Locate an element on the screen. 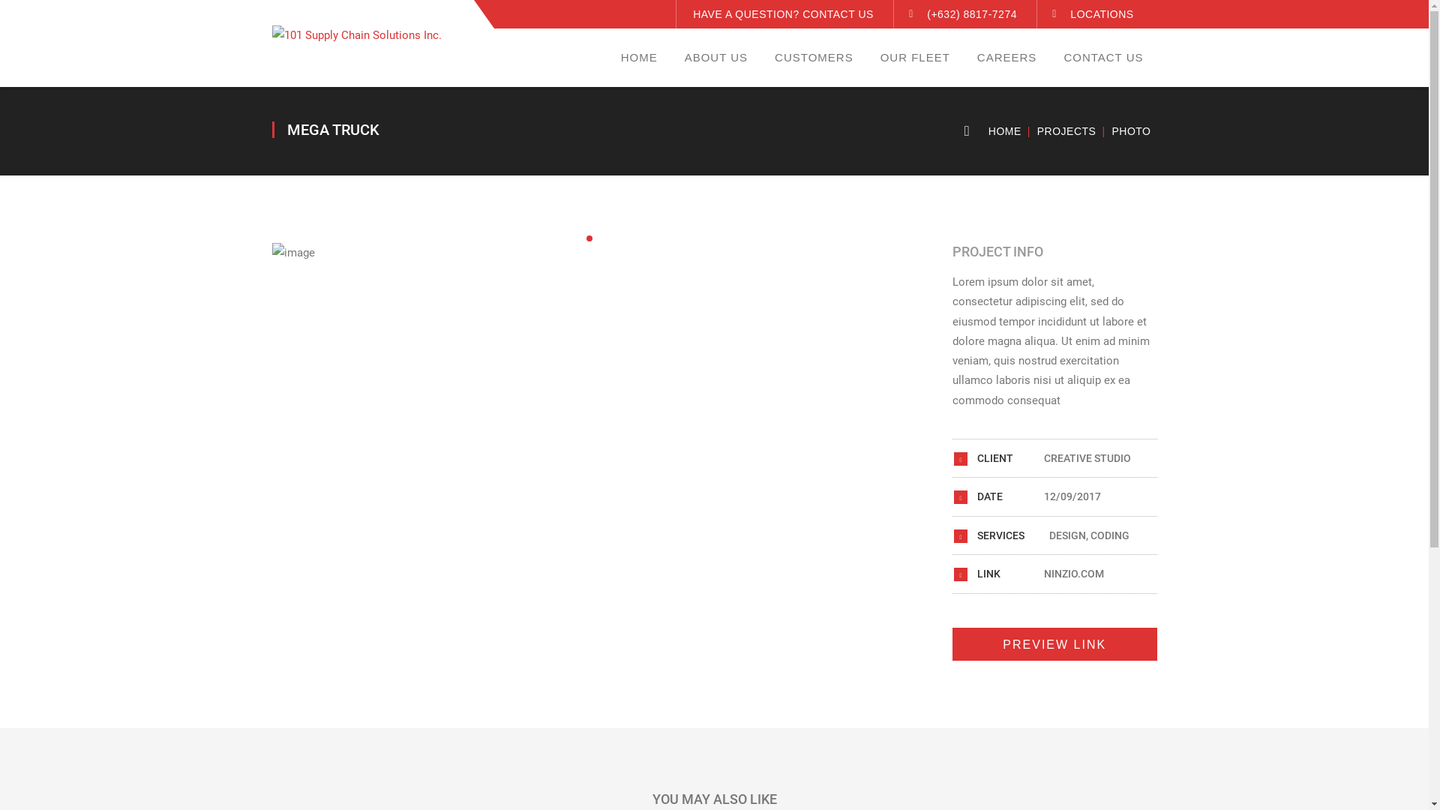  OUR FLEET is located at coordinates (915, 58).